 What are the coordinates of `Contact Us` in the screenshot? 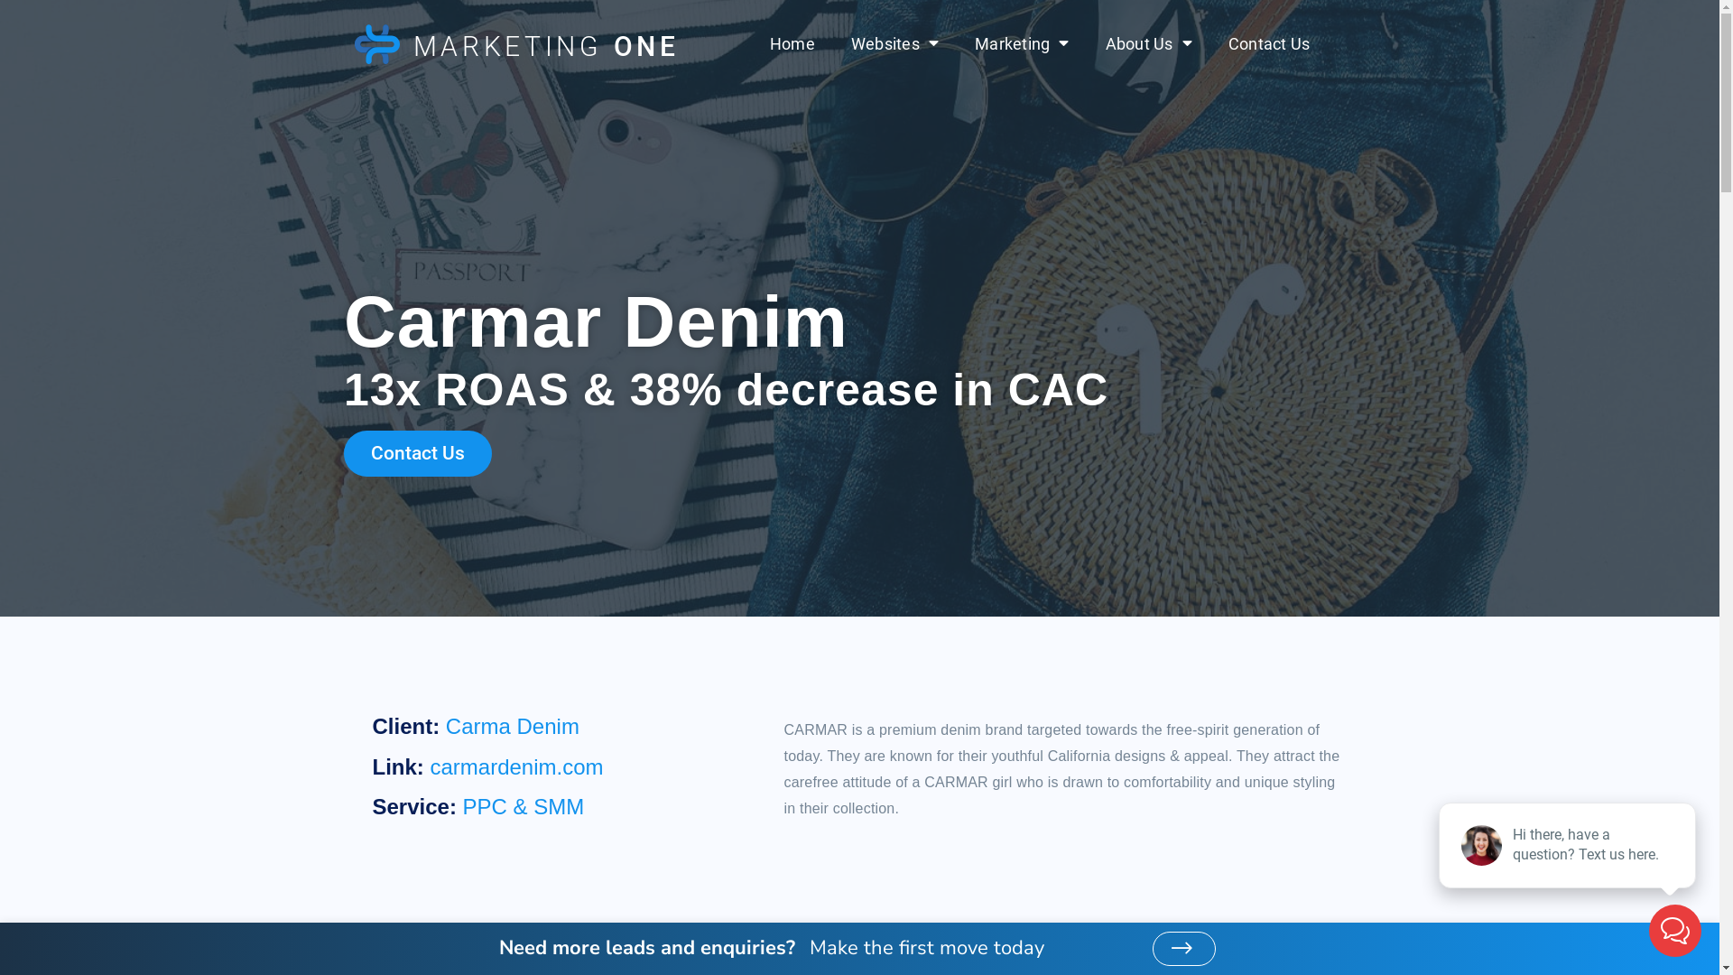 It's located at (418, 453).